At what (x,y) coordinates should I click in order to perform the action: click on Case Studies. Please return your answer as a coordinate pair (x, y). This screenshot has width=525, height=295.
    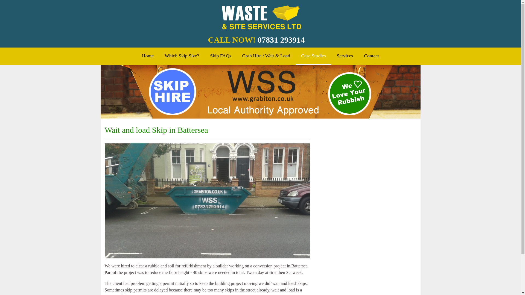
    Looking at the image, I should click on (313, 56).